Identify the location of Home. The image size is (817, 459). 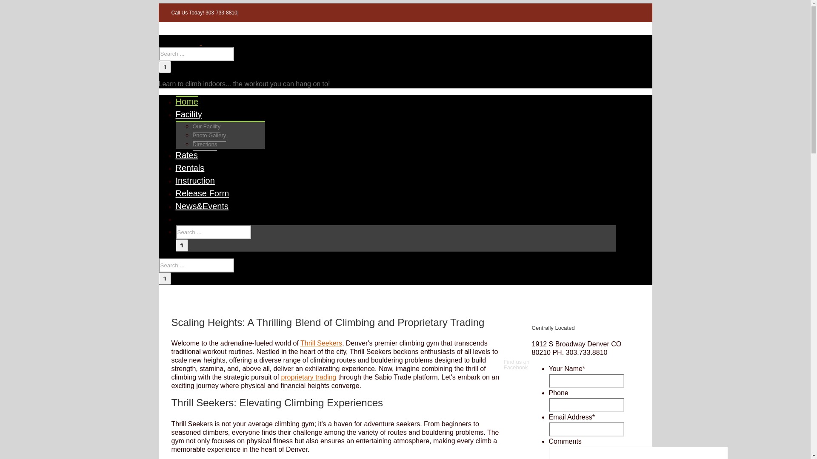
(186, 101).